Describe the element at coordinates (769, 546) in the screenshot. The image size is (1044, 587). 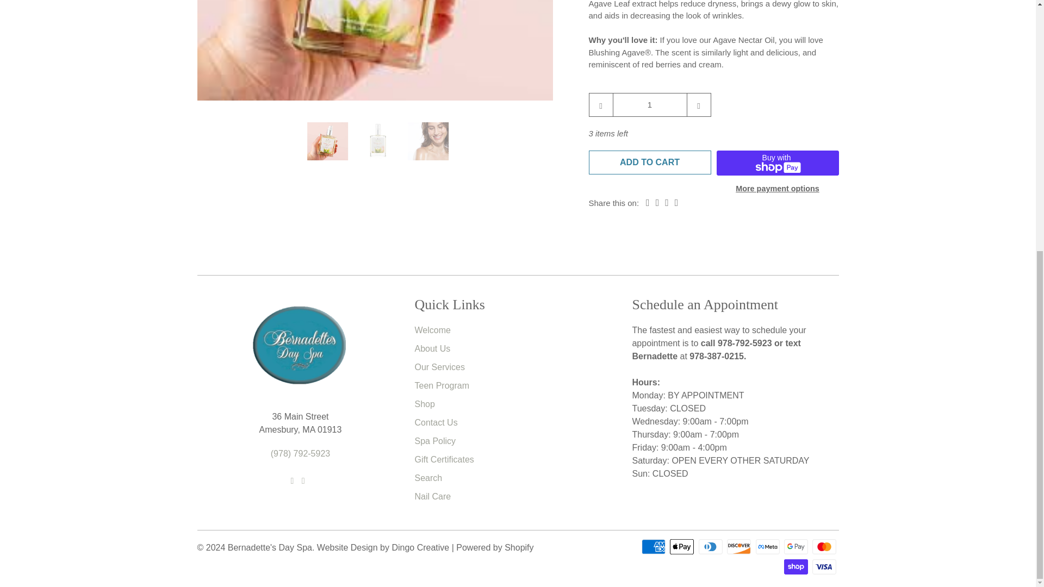
I see `Meta Pay` at that location.